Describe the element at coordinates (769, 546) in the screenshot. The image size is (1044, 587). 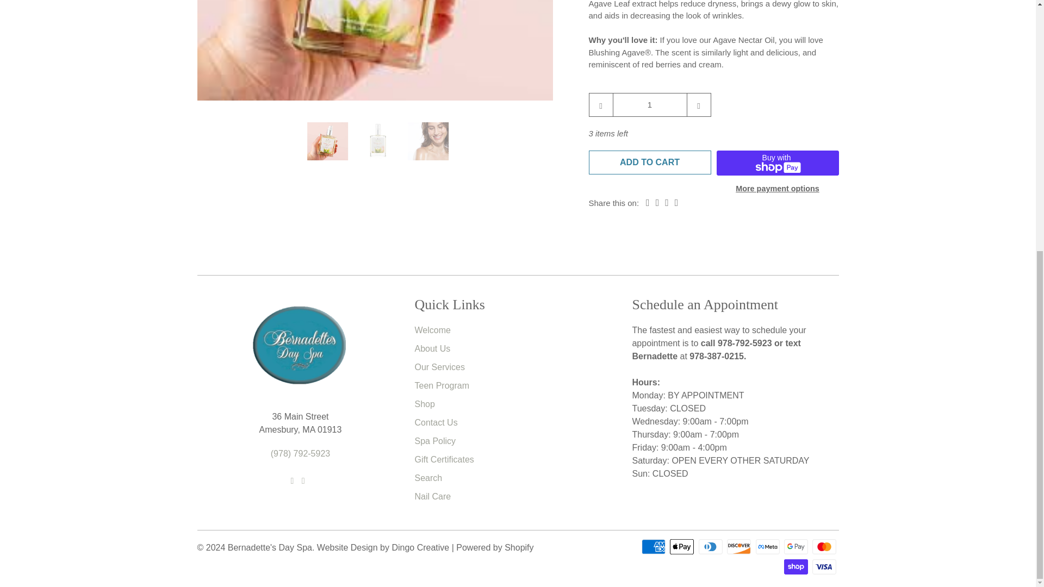
I see `Meta Pay` at that location.